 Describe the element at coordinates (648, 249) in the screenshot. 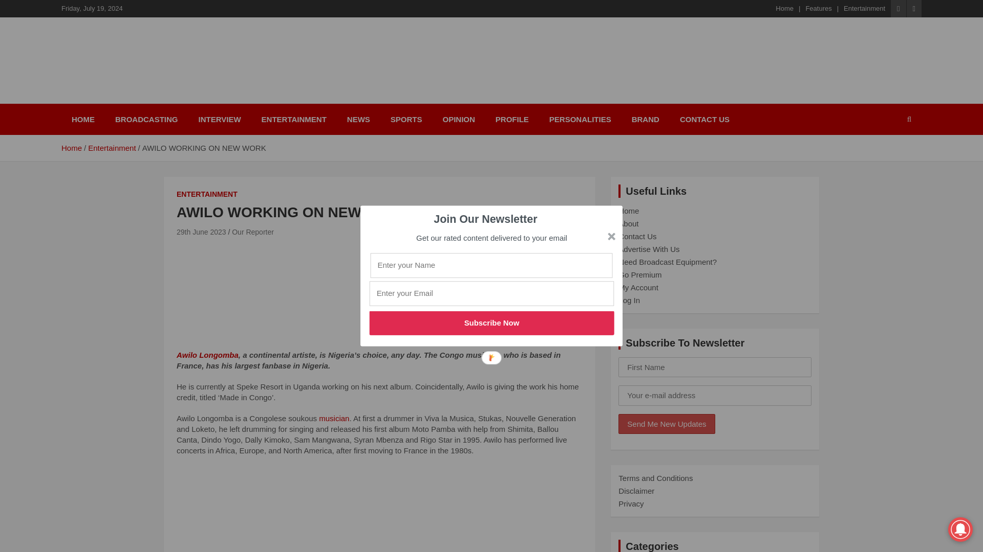

I see `Advertise With Us` at that location.